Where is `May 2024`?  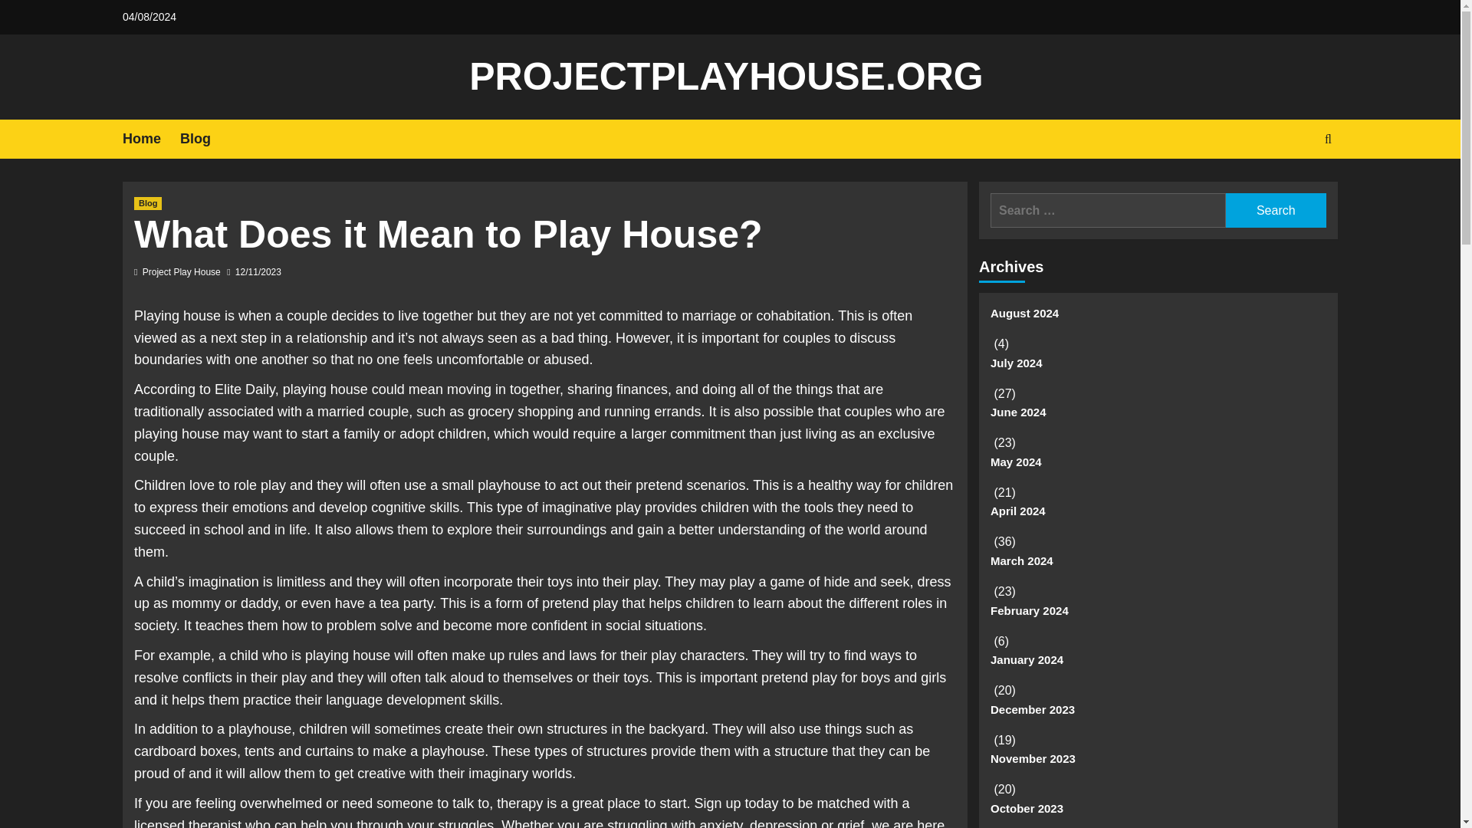
May 2024 is located at coordinates (1158, 468).